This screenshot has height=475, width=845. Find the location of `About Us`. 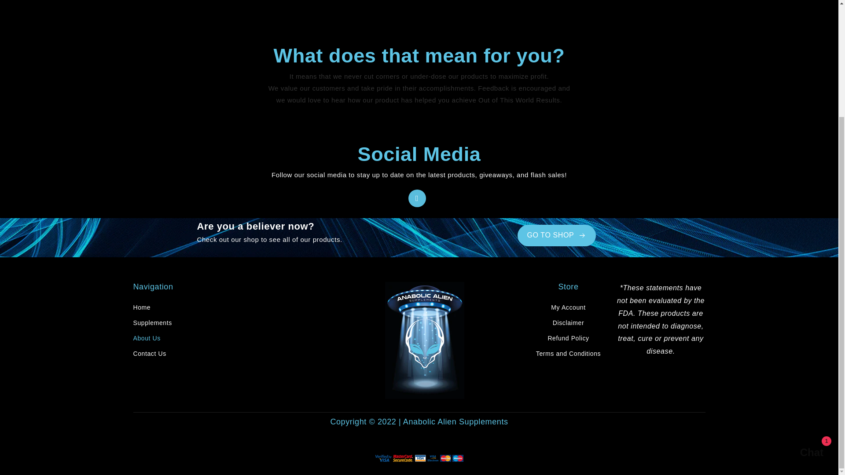

About Us is located at coordinates (146, 338).